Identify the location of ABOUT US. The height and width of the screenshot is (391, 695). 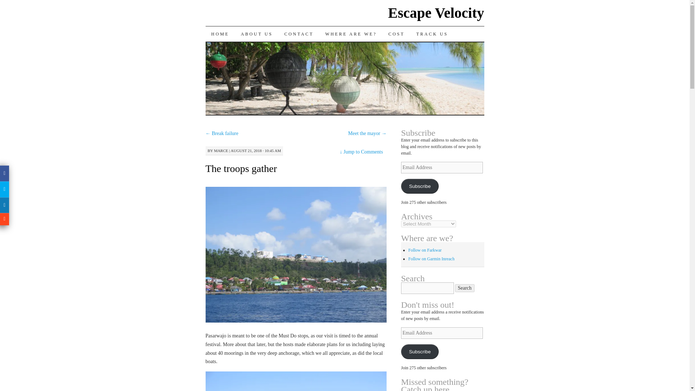
(256, 34).